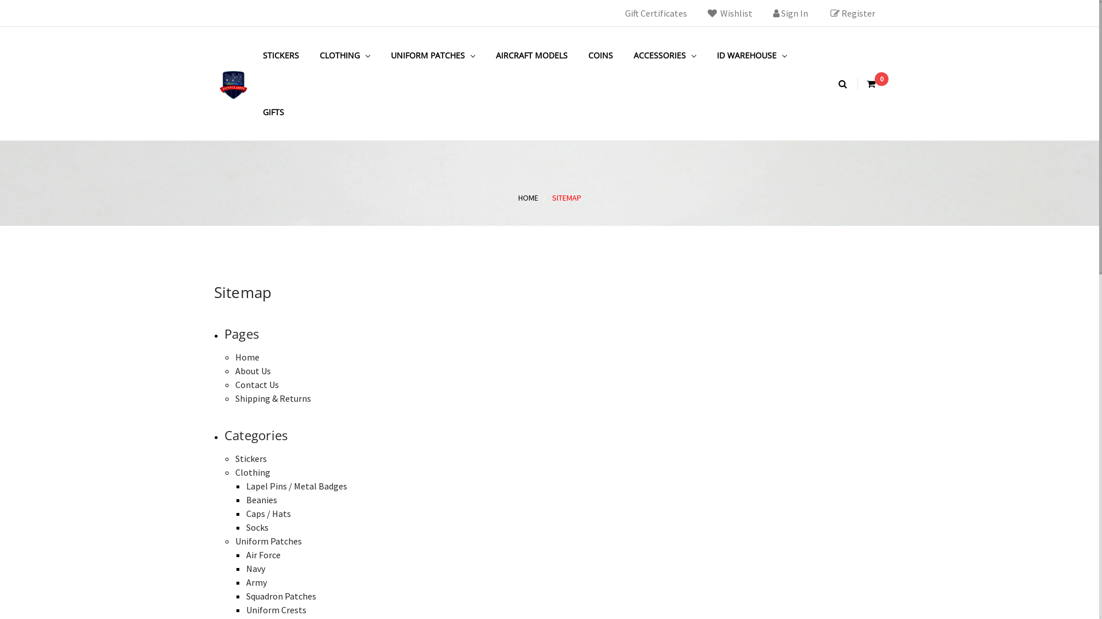 The height and width of the screenshot is (619, 1102). What do you see at coordinates (257, 582) in the screenshot?
I see `Army` at bounding box center [257, 582].